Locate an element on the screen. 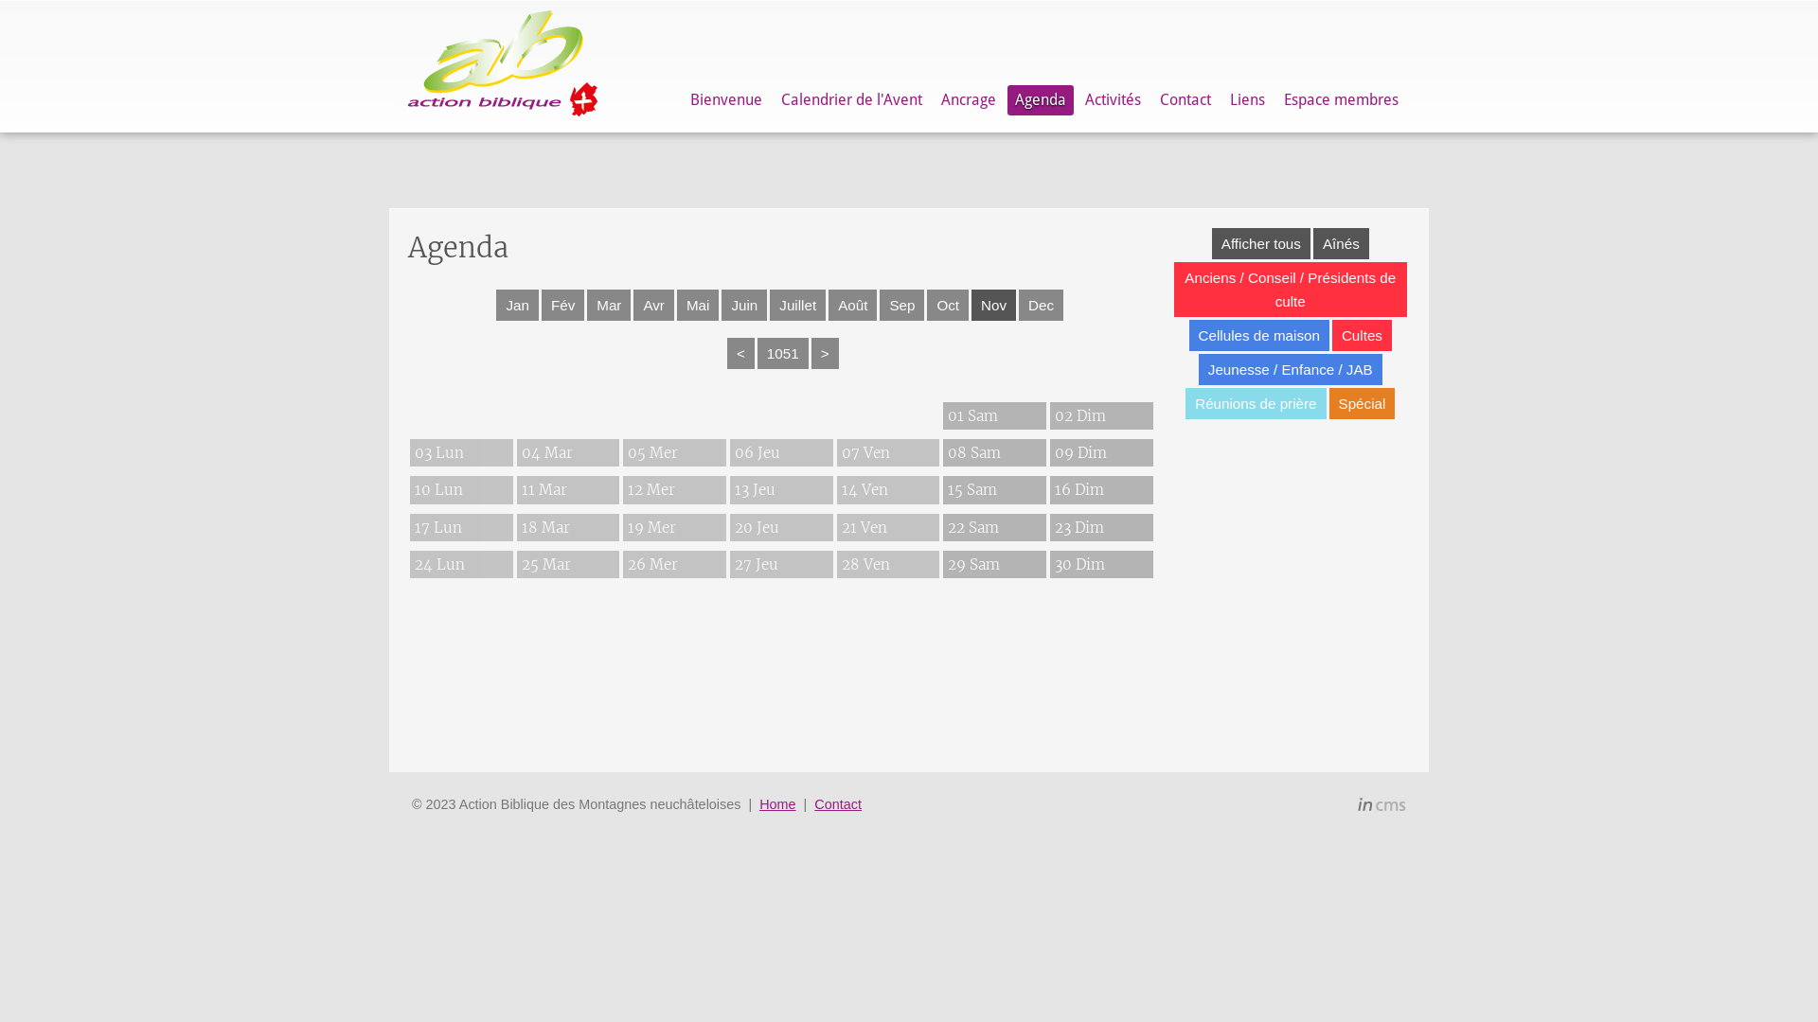  Cellules de maison is located at coordinates (1259, 335).